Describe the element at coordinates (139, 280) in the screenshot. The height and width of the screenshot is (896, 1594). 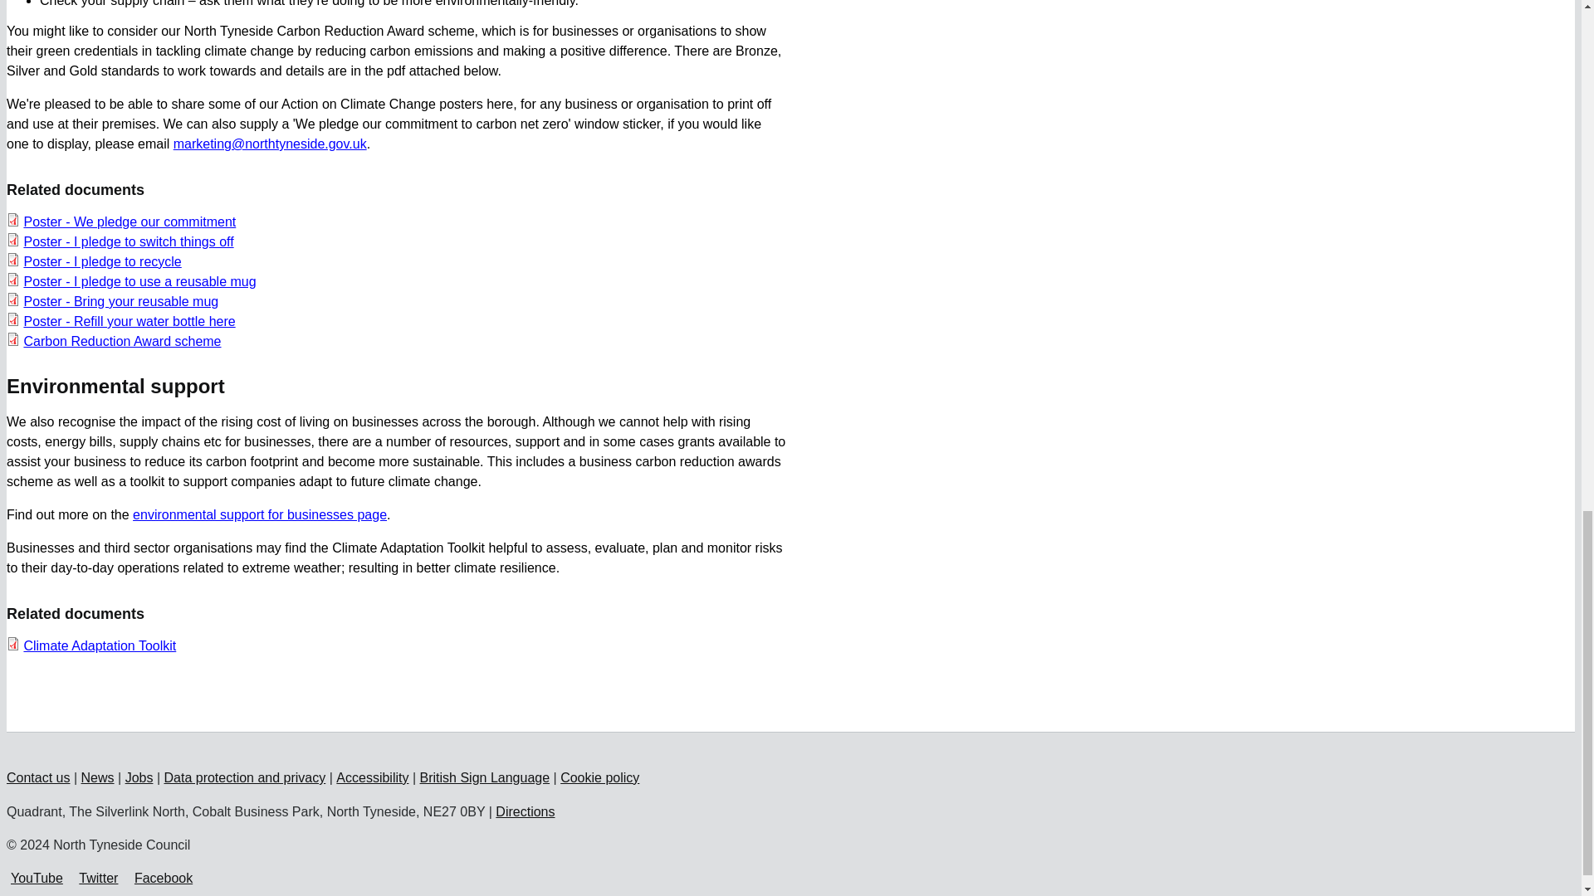
I see `Poster - I pledge to use a reusable mug` at that location.